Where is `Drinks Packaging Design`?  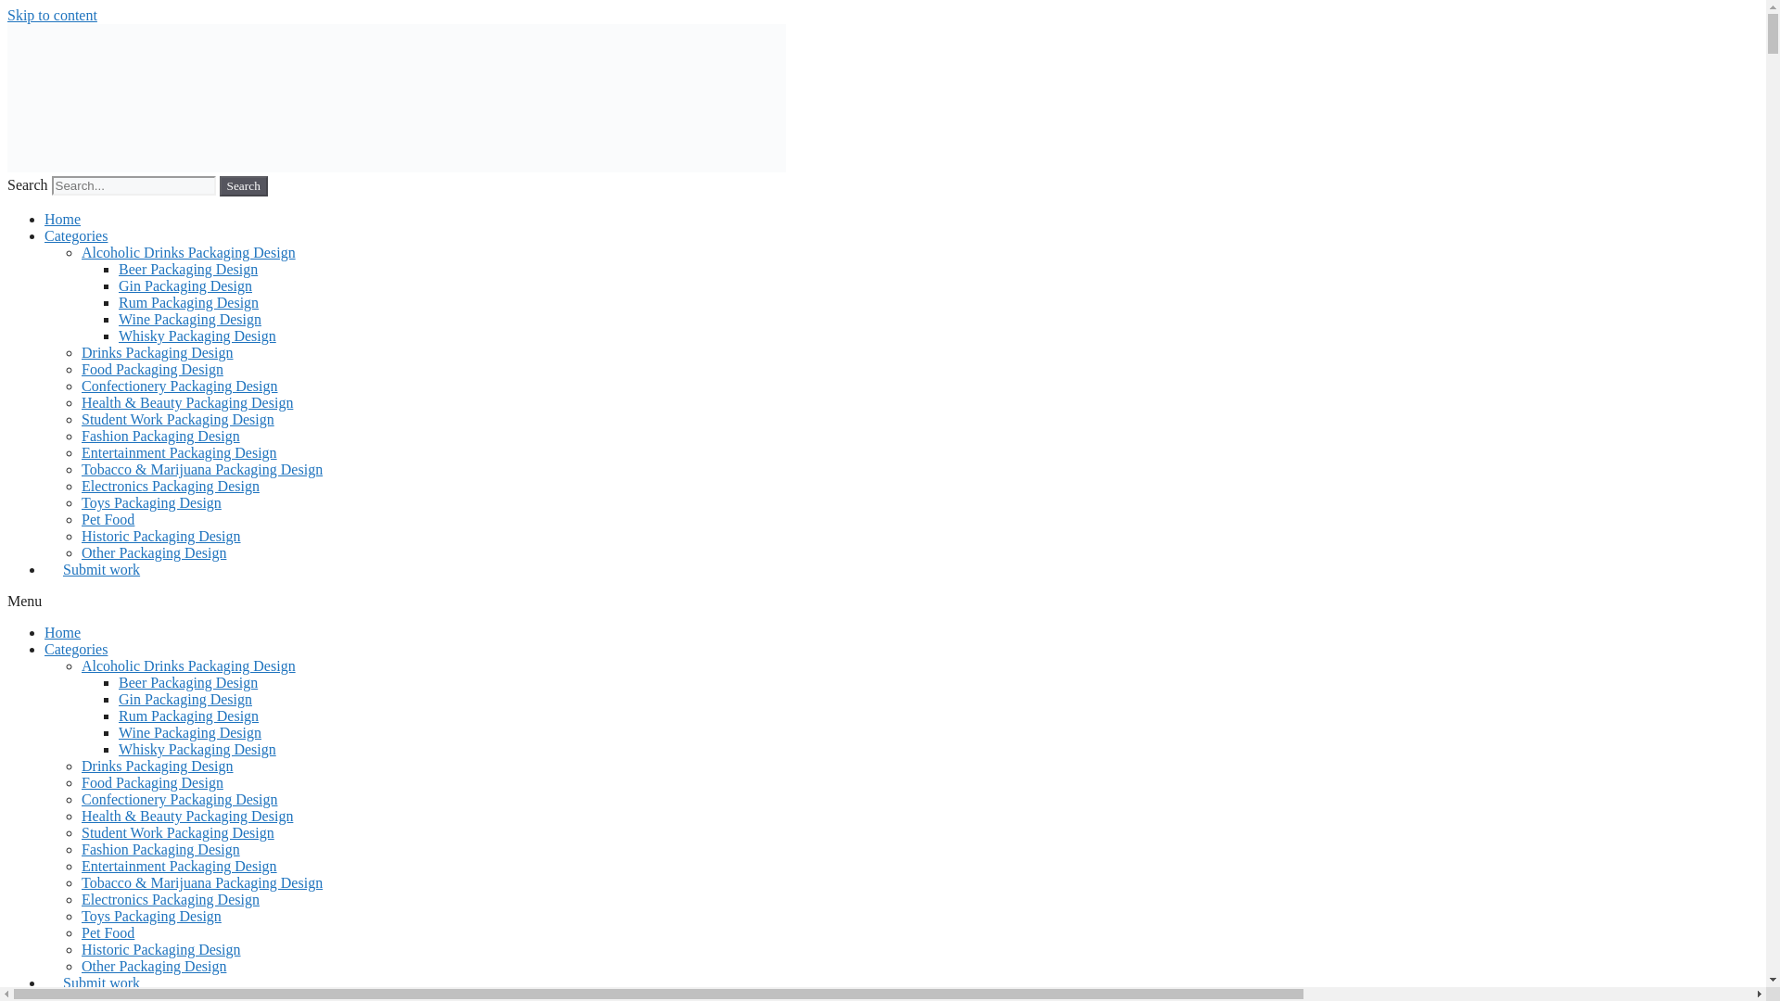
Drinks Packaging Design is located at coordinates (158, 766).